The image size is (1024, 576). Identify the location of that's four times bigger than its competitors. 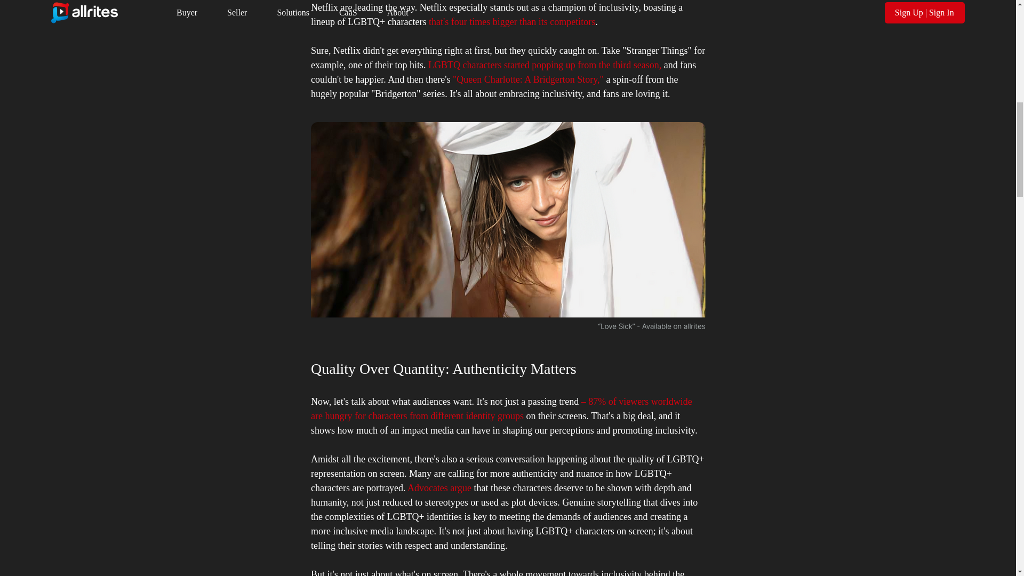
(512, 21).